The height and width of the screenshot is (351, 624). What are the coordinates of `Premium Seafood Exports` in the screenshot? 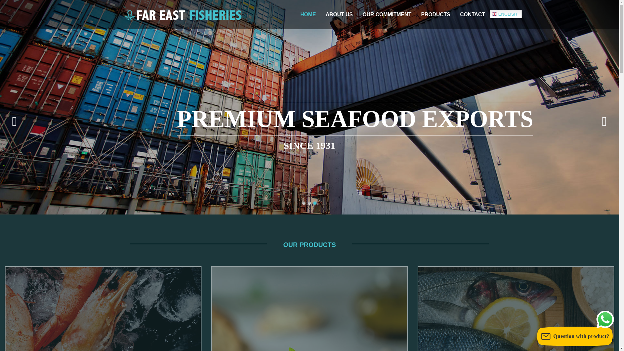 It's located at (138, 30).